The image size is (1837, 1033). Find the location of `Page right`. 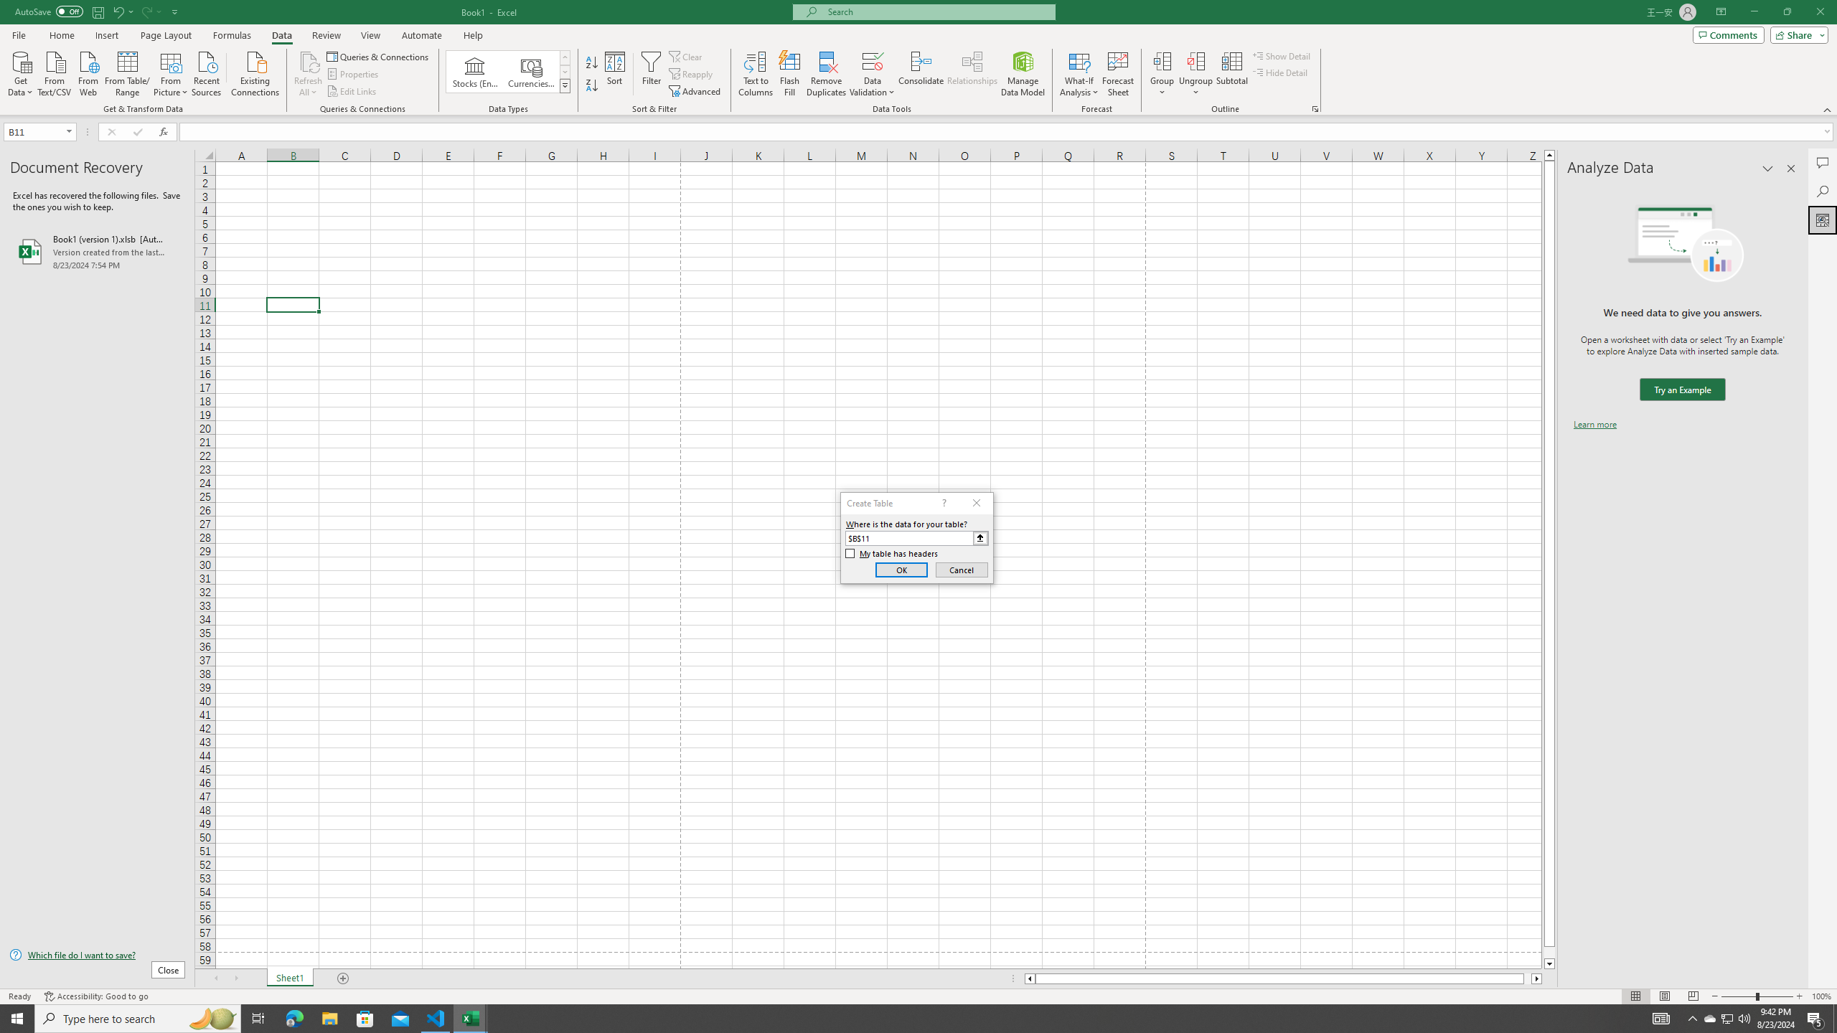

Page right is located at coordinates (1528, 978).